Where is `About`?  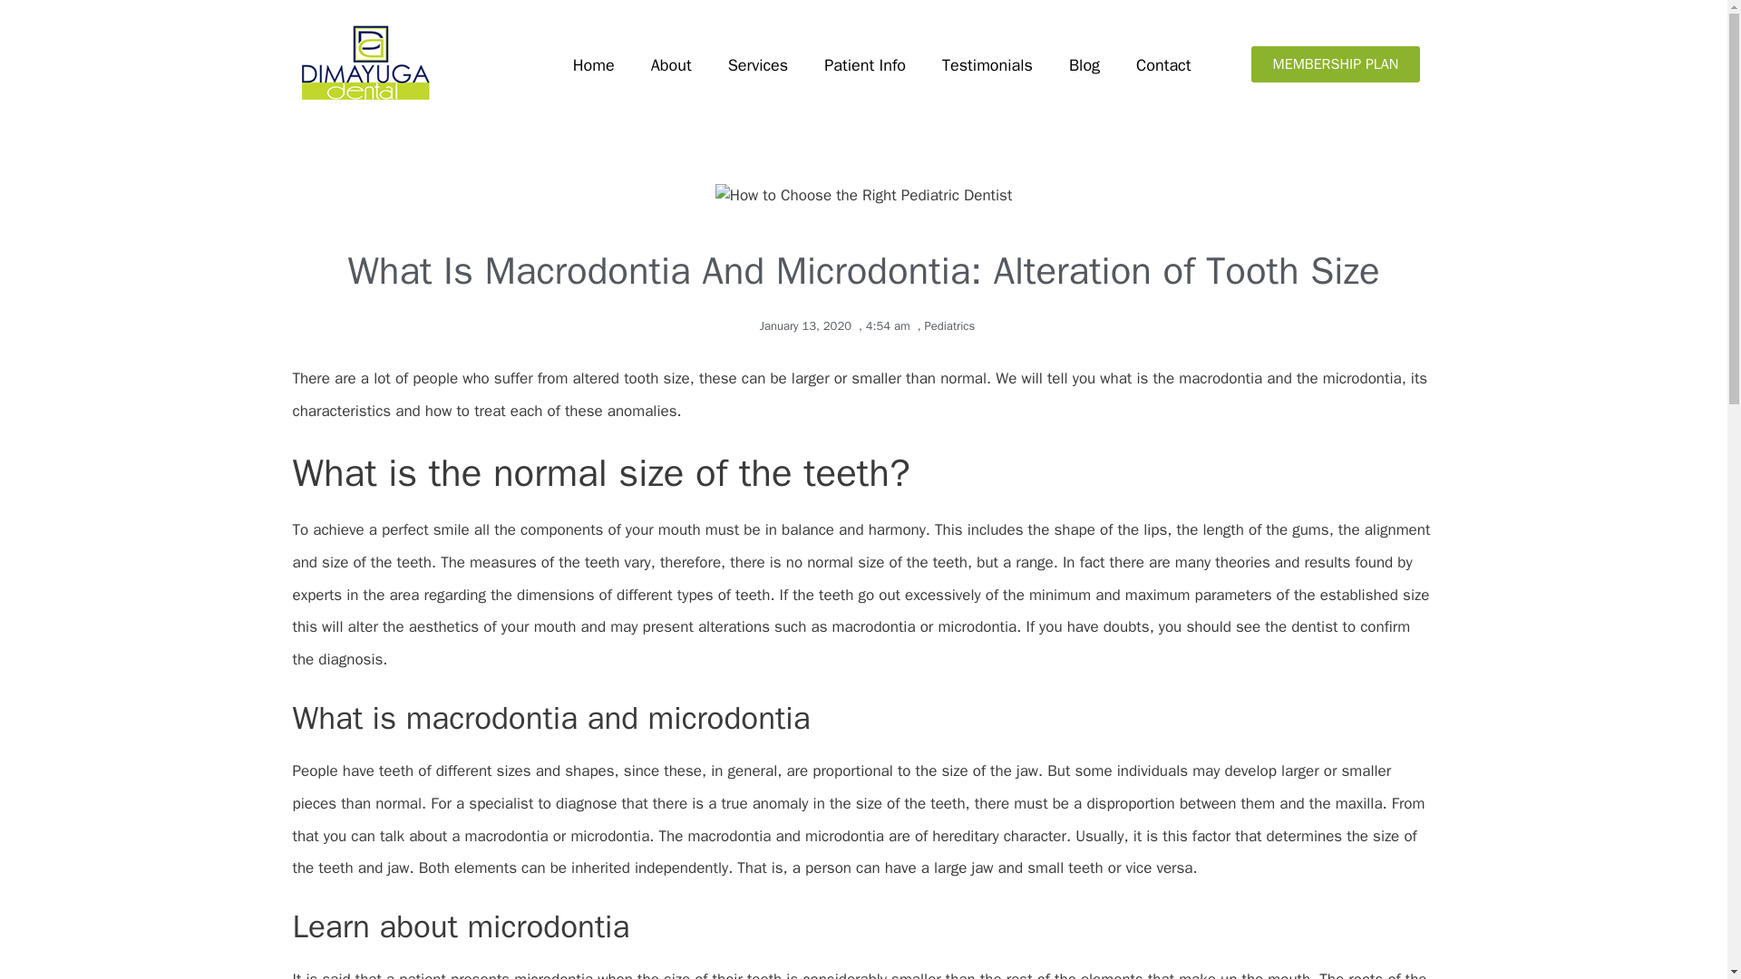 About is located at coordinates (671, 65).